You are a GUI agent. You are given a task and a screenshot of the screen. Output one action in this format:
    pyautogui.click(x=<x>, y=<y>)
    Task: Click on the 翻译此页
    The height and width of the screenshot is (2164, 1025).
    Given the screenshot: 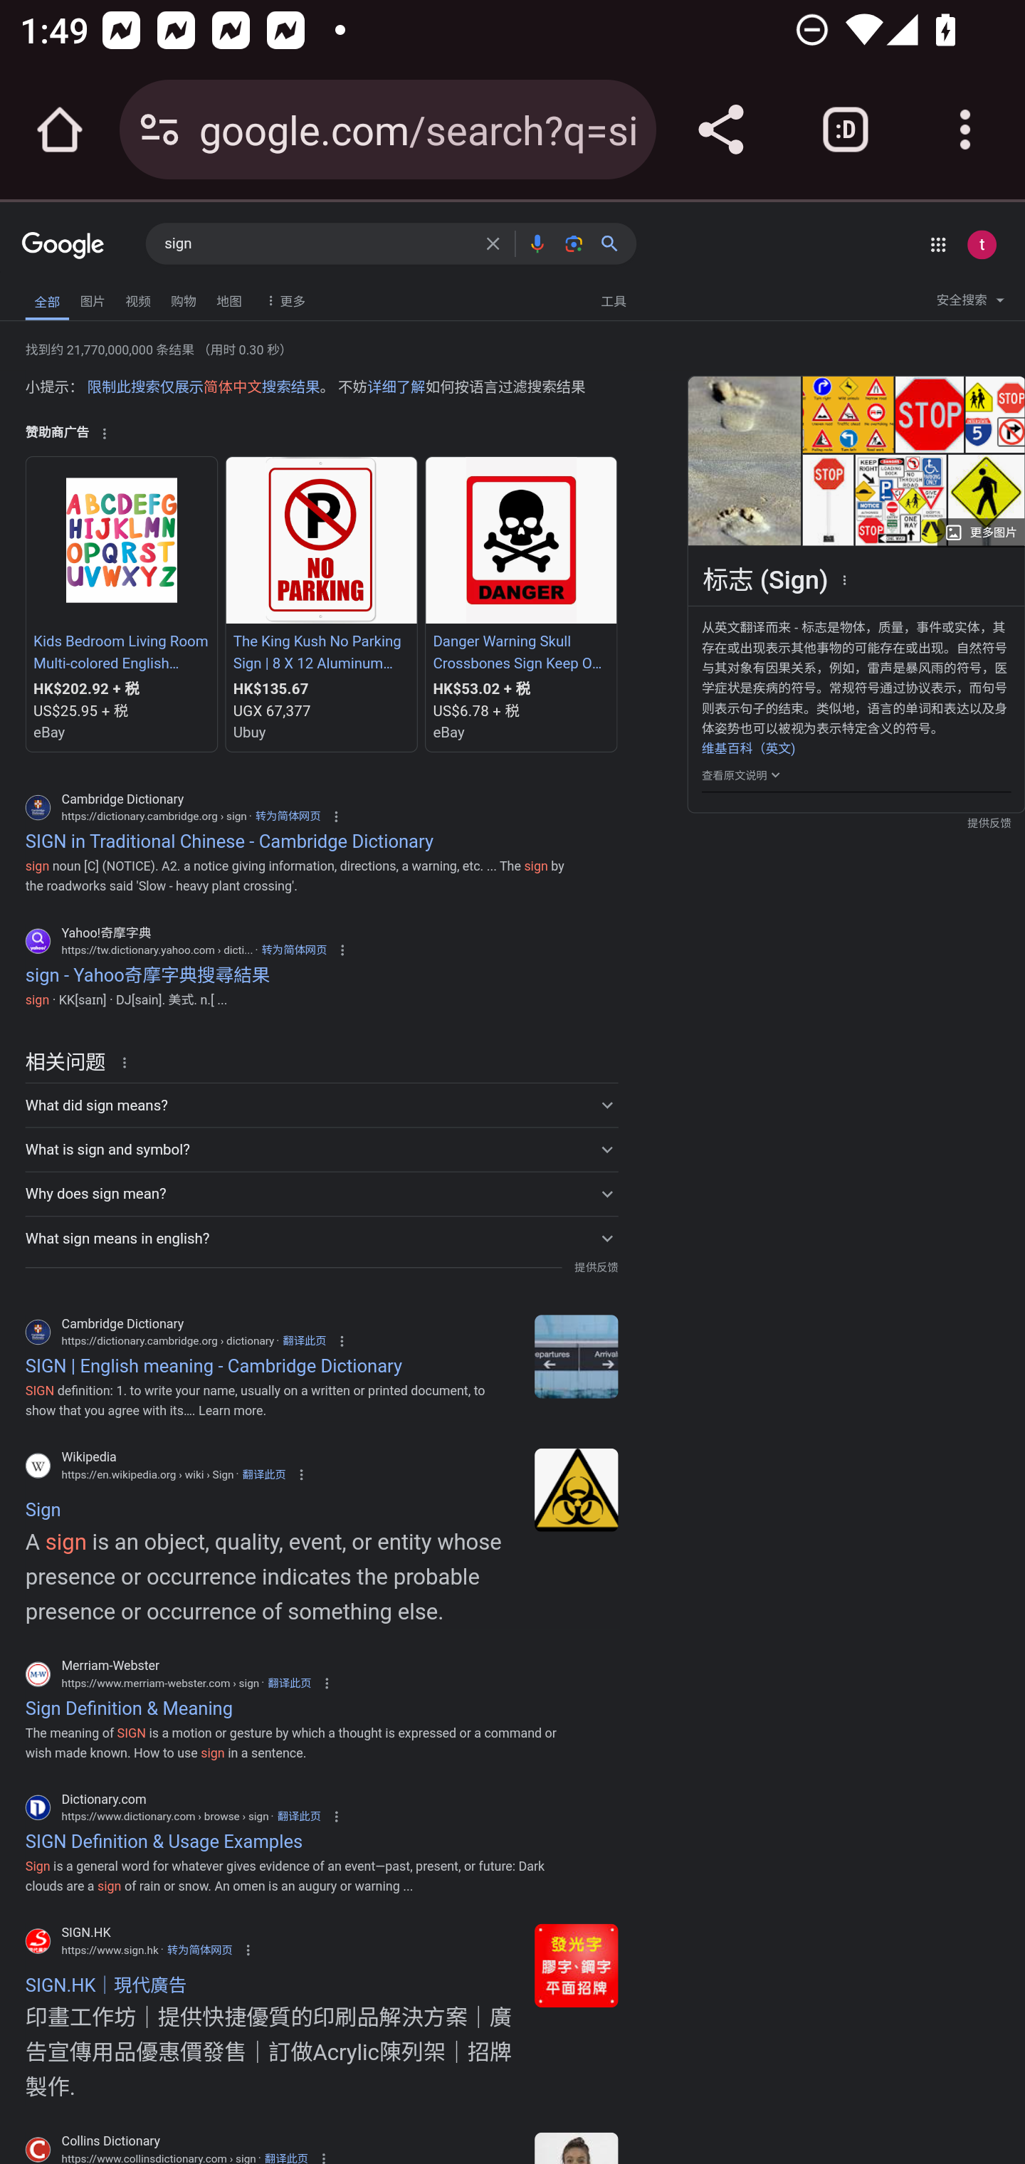 What is the action you would take?
    pyautogui.click(x=263, y=1474)
    